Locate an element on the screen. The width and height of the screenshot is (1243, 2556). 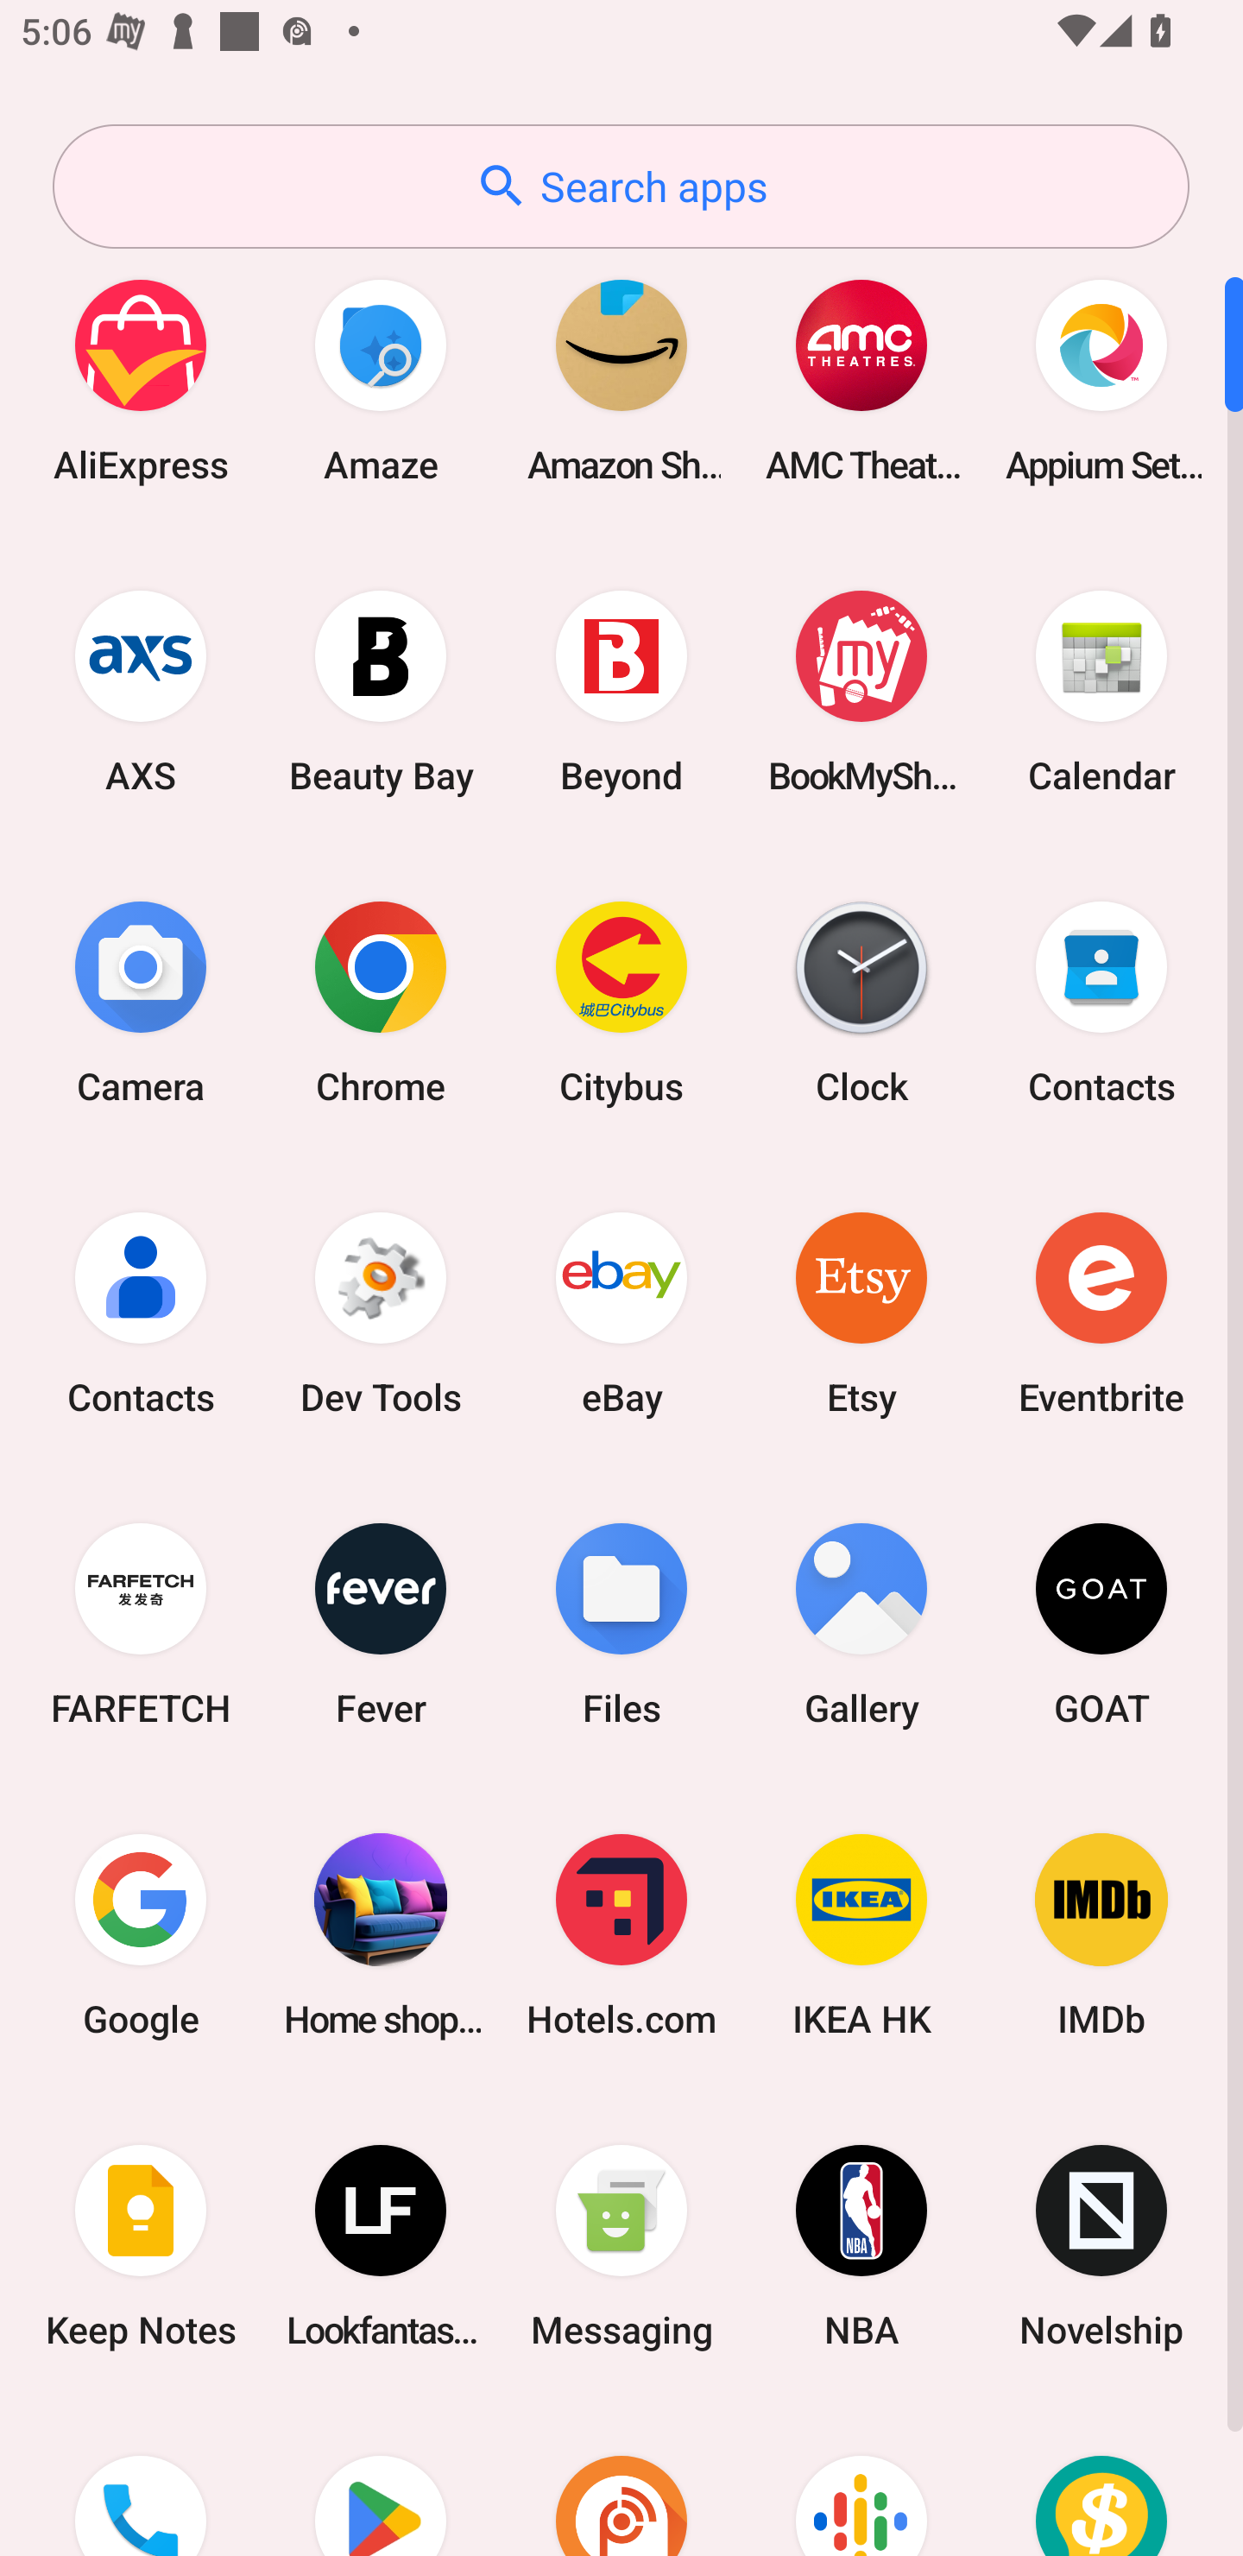
eBay is located at coordinates (621, 1313).